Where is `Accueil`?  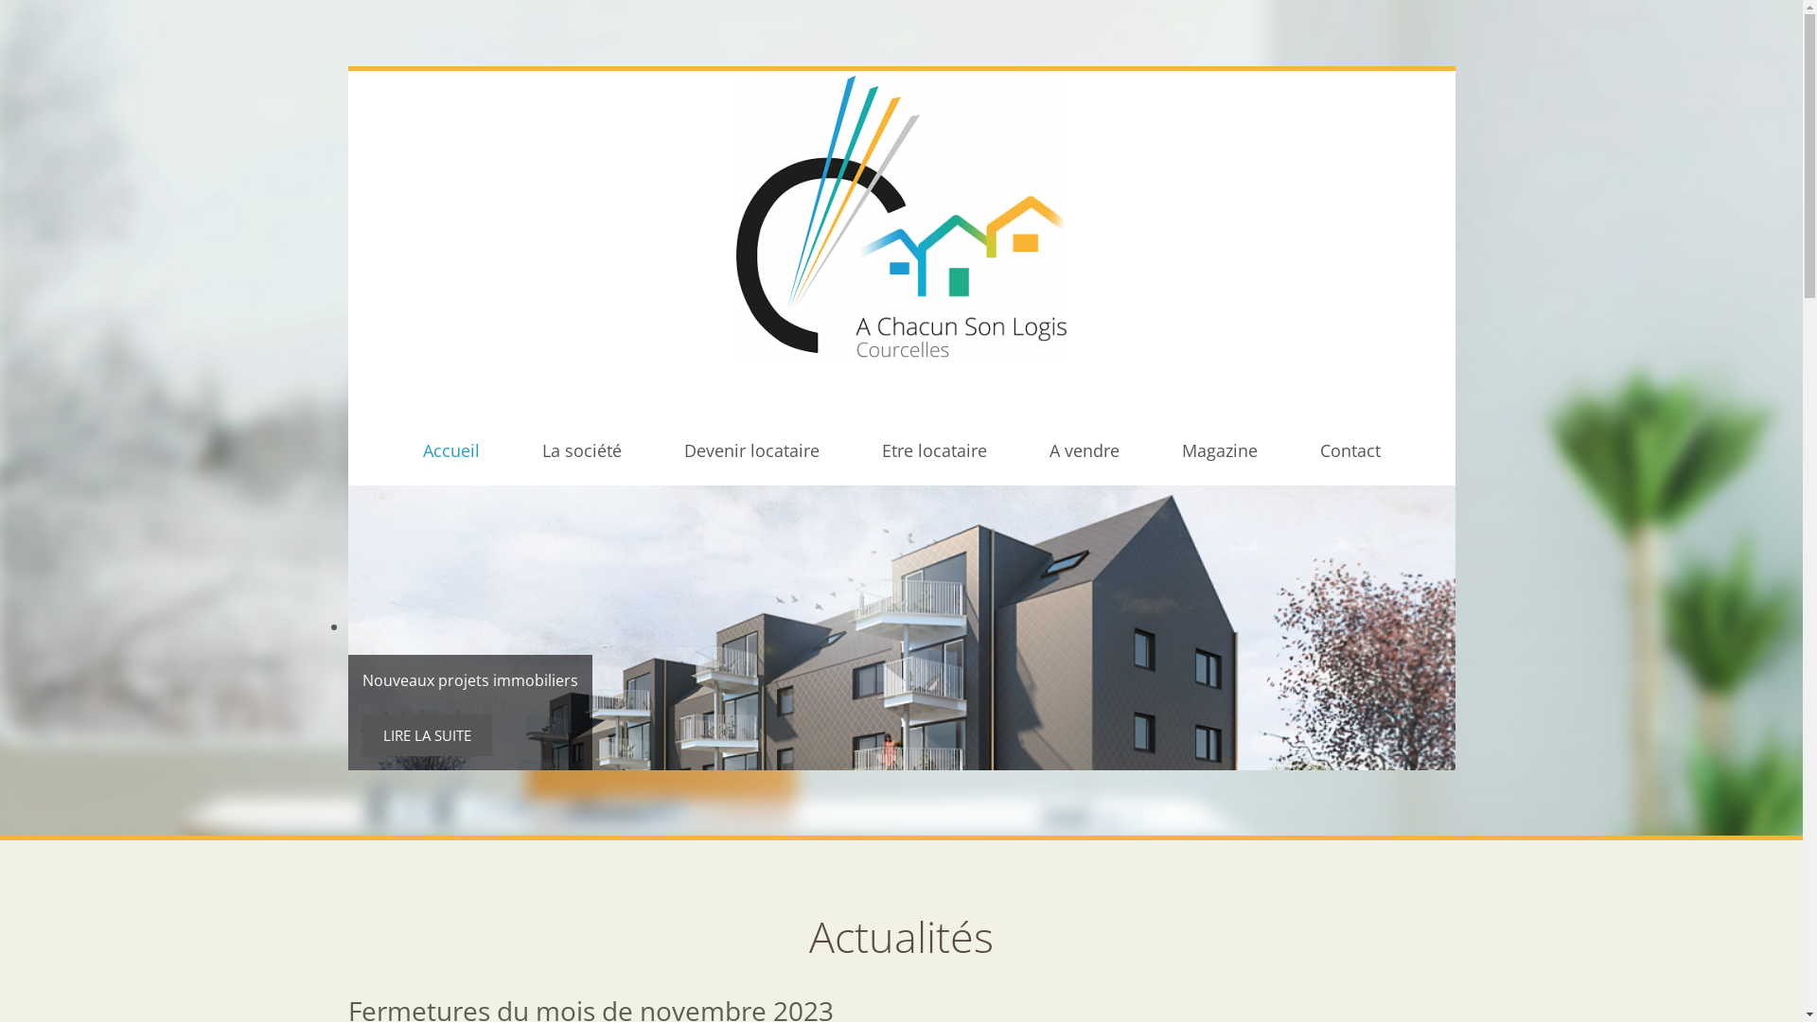 Accueil is located at coordinates (450, 450).